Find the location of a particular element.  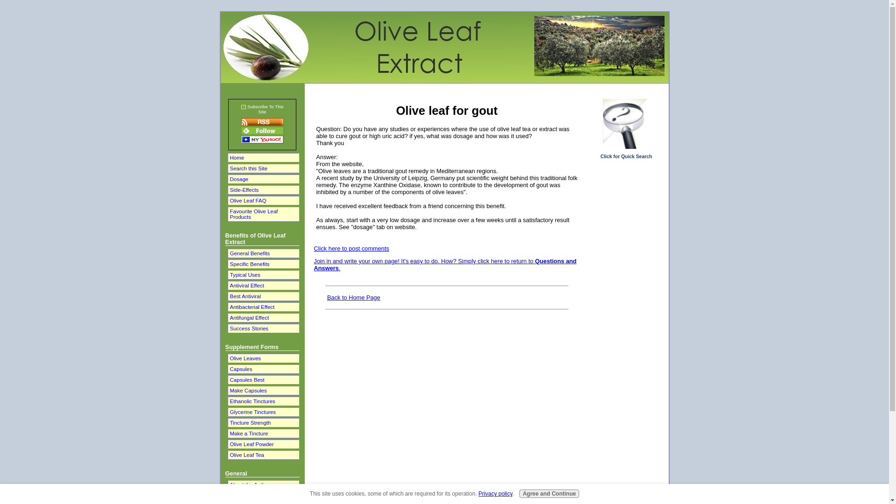

Glycerine Tinctures is located at coordinates (263, 412).